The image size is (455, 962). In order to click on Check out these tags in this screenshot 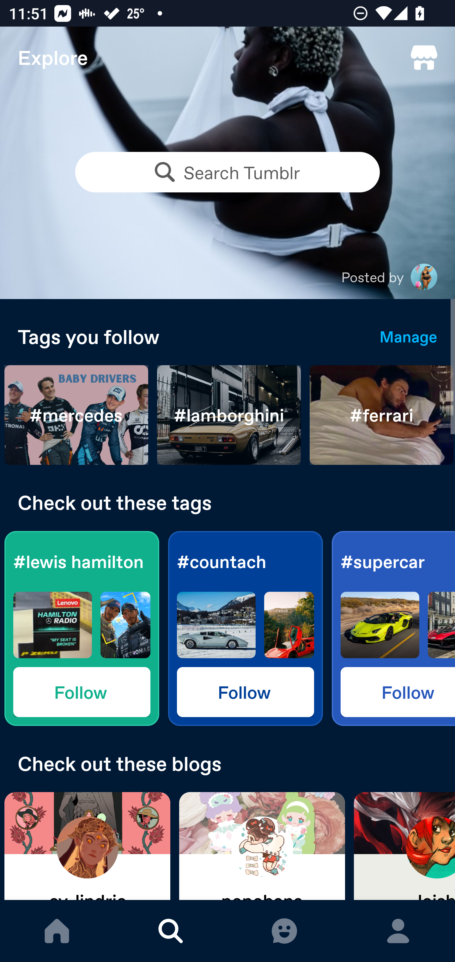, I will do `click(227, 503)`.